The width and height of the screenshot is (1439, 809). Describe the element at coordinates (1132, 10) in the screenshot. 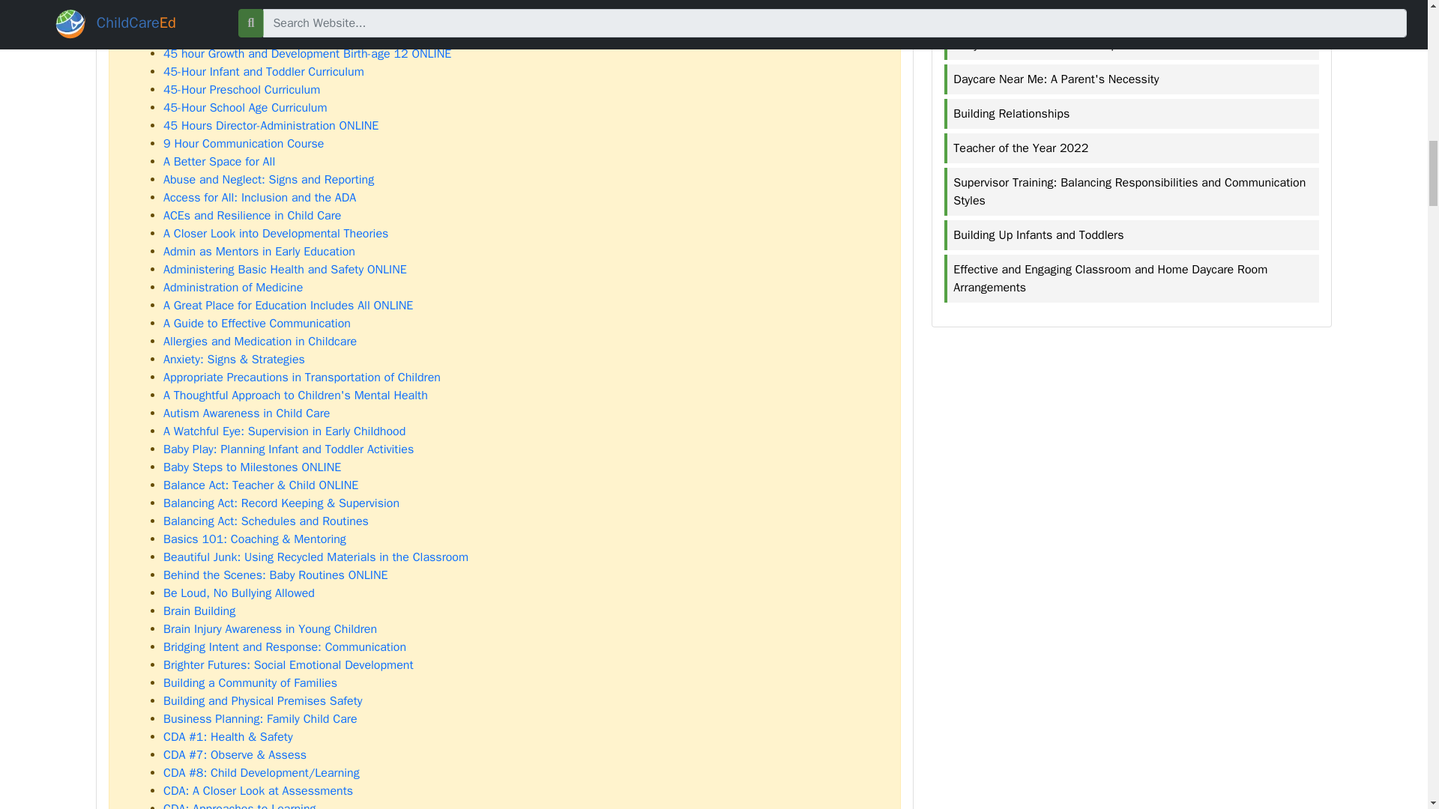

I see `Strong Good Hug, And A Kiss to Say Good Bye` at that location.